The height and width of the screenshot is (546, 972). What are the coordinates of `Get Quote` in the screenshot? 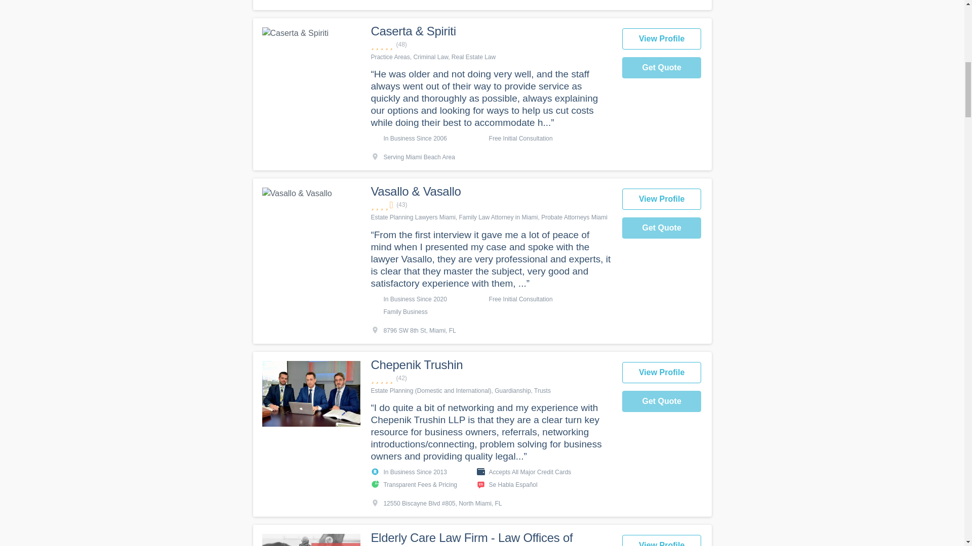 It's located at (662, 68).